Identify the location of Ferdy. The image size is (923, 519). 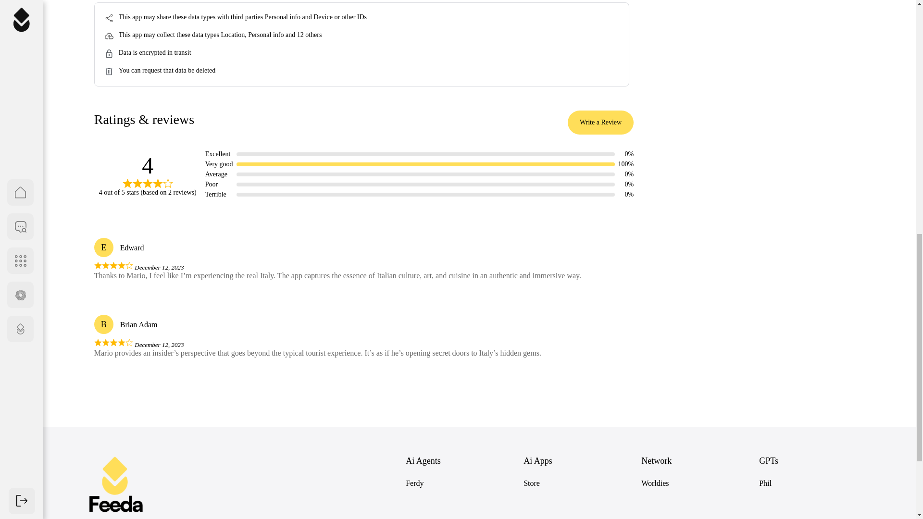
(414, 483).